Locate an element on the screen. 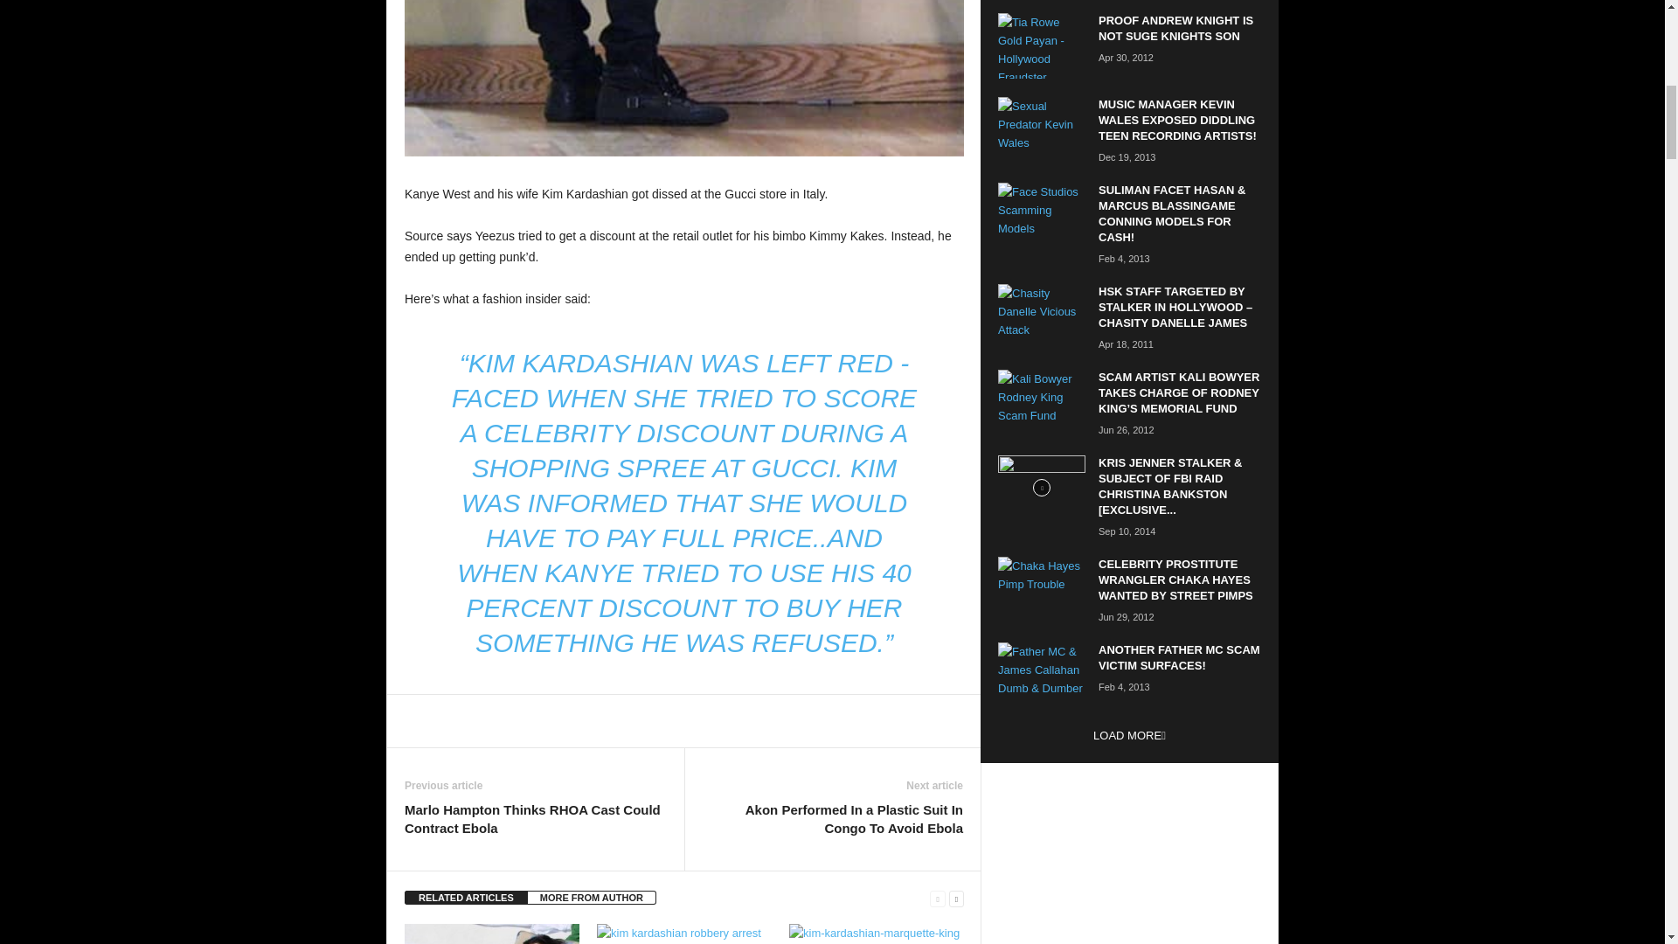 The image size is (1678, 944). Akon Performed In a Plastic Suit In Congo To Avoid Ebola is located at coordinates (832, 818).